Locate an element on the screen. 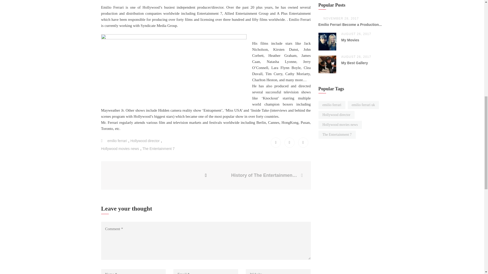 This screenshot has width=488, height=274. Hollywood director is located at coordinates (145, 141).